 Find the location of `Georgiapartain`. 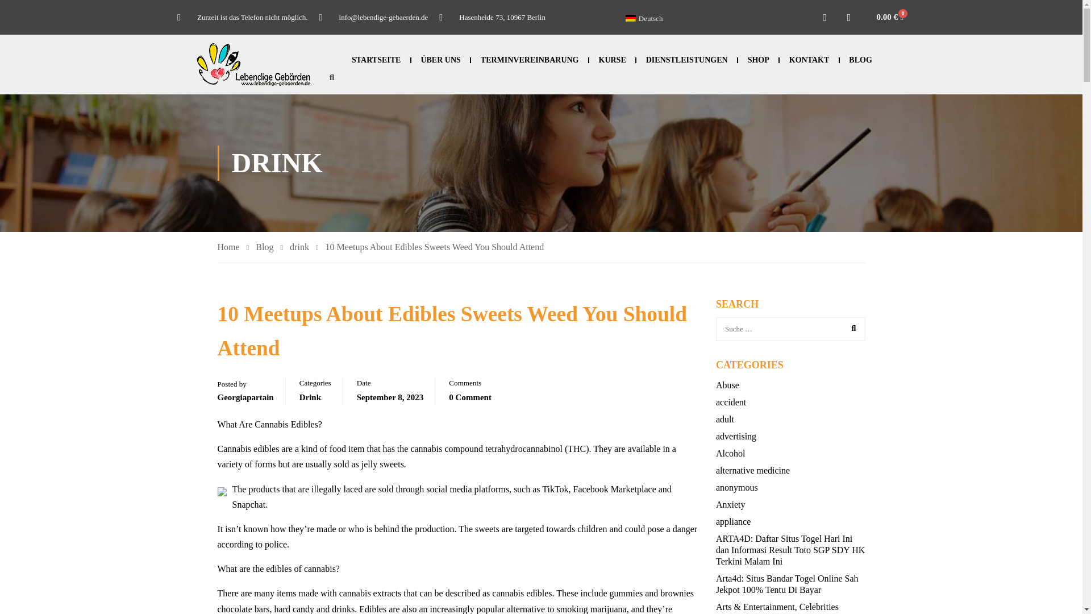

Georgiapartain is located at coordinates (245, 397).